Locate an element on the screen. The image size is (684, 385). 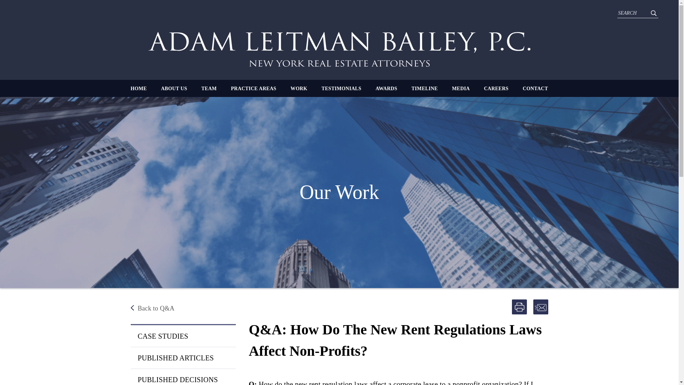
CONTACT is located at coordinates (535, 88).